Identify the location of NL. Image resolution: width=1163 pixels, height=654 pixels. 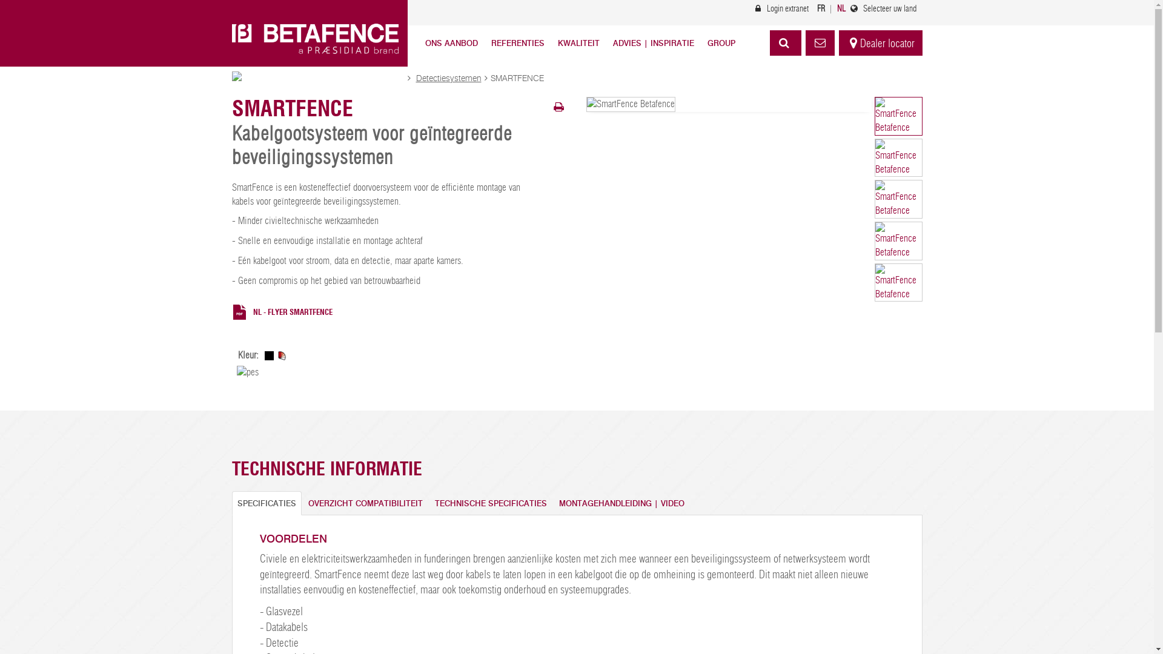
(841, 8).